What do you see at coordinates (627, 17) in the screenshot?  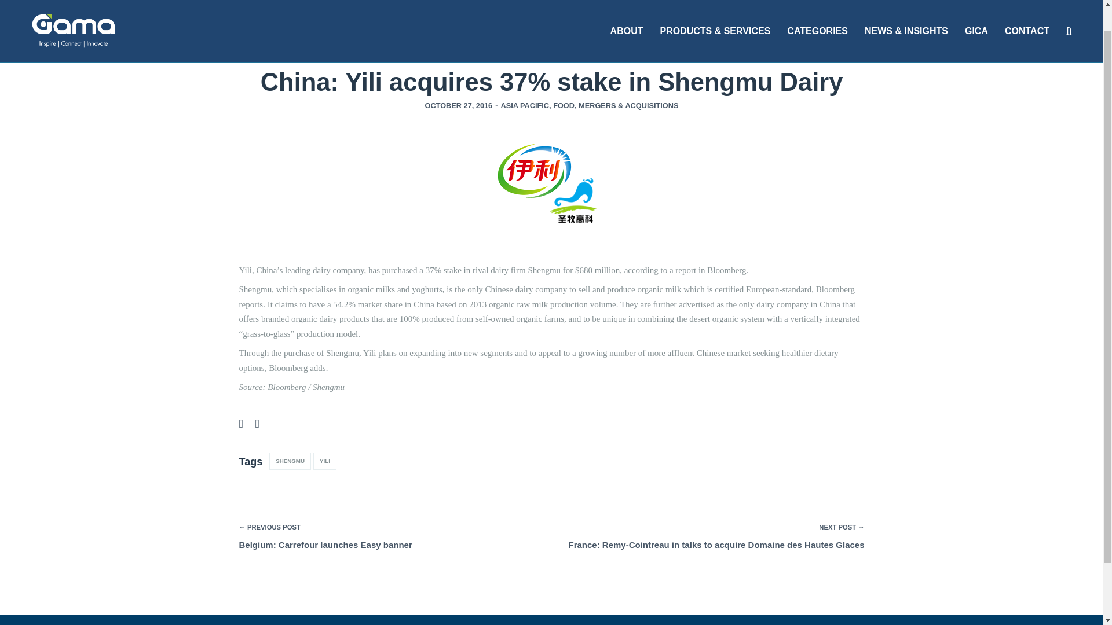 I see `ABOUT` at bounding box center [627, 17].